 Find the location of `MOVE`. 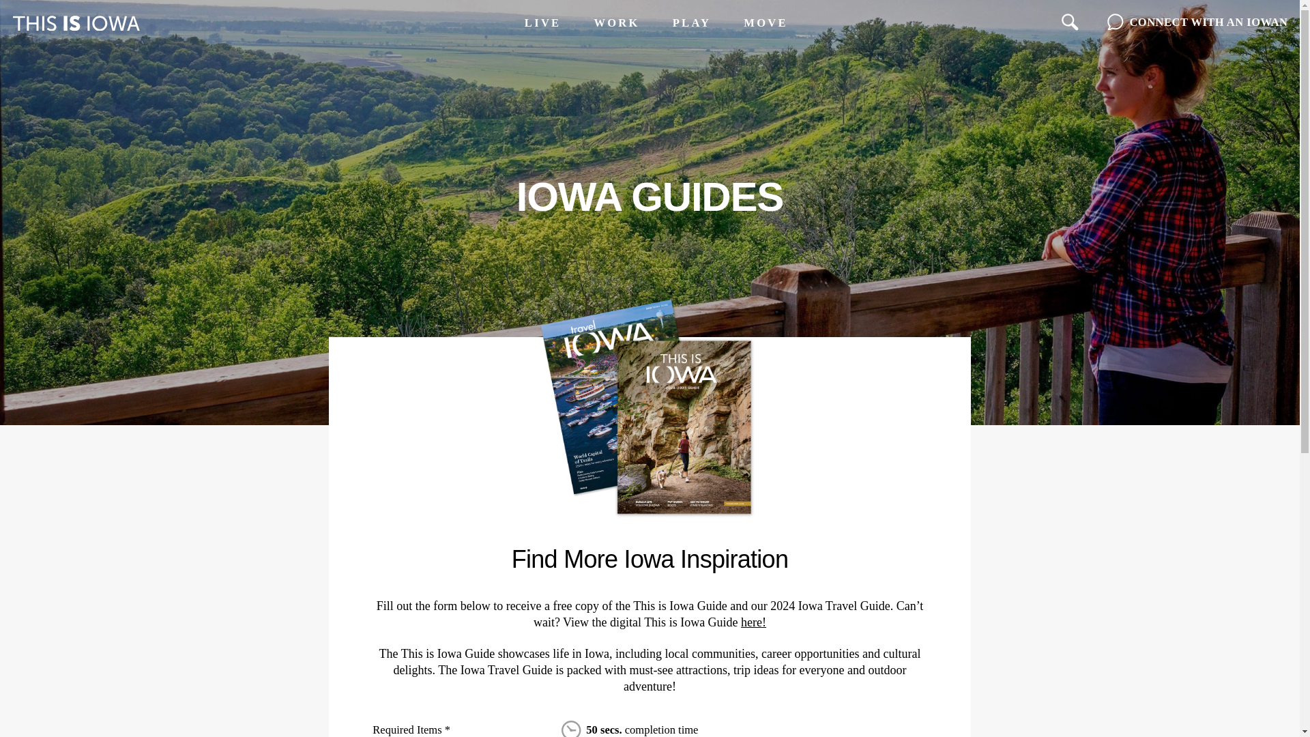

MOVE is located at coordinates (766, 23).